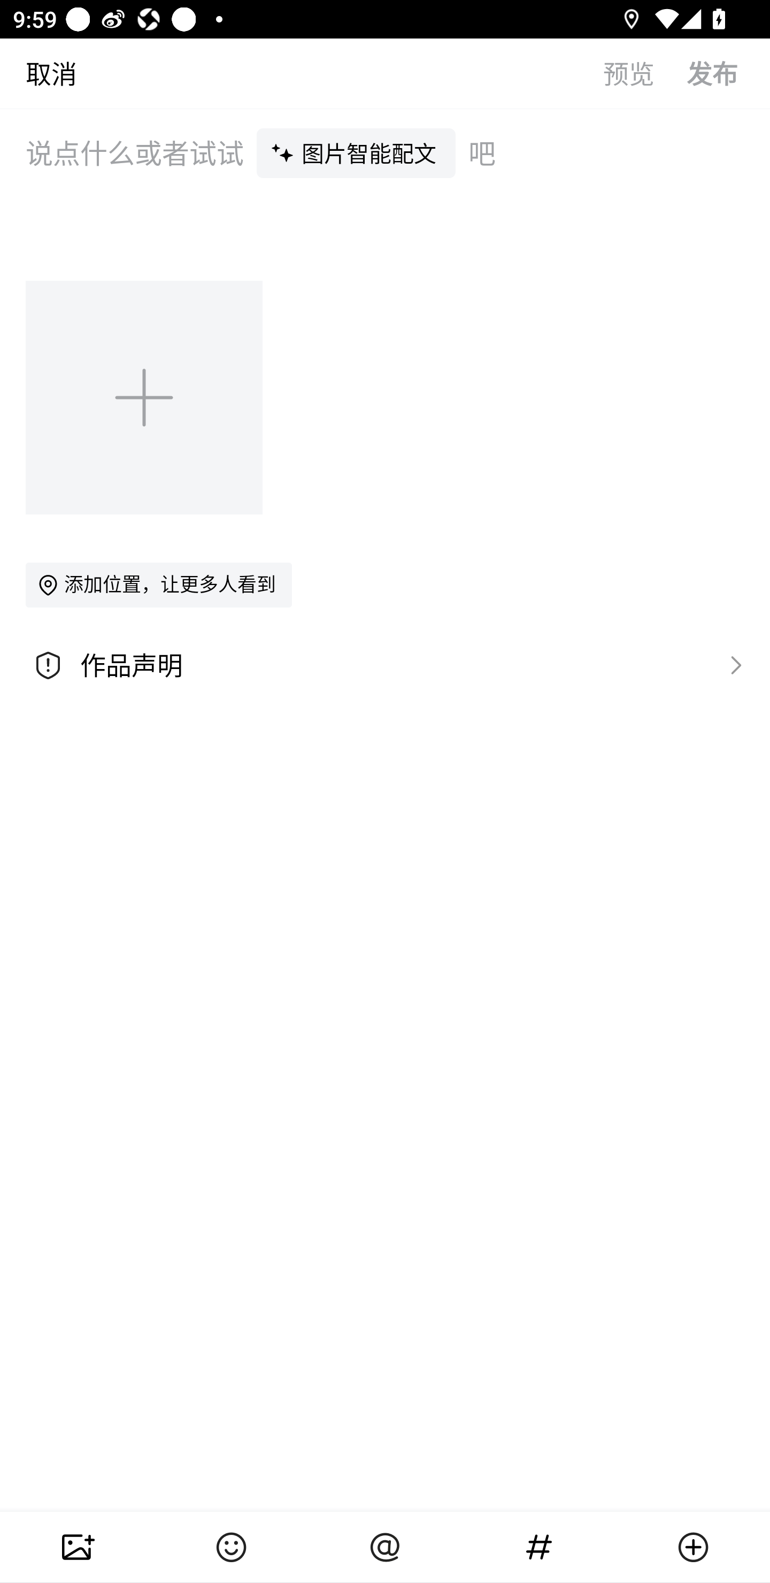  What do you see at coordinates (77, 1547) in the screenshot?
I see `相册` at bounding box center [77, 1547].